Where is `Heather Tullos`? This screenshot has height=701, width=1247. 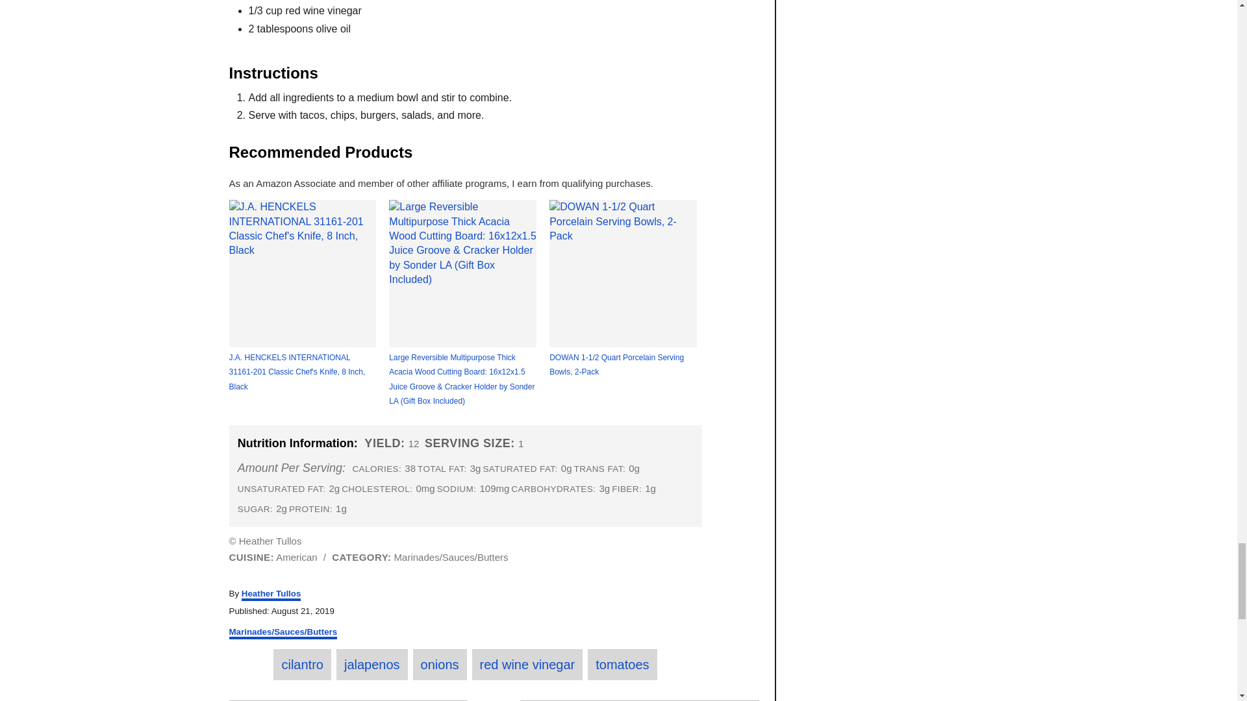 Heather Tullos is located at coordinates (271, 595).